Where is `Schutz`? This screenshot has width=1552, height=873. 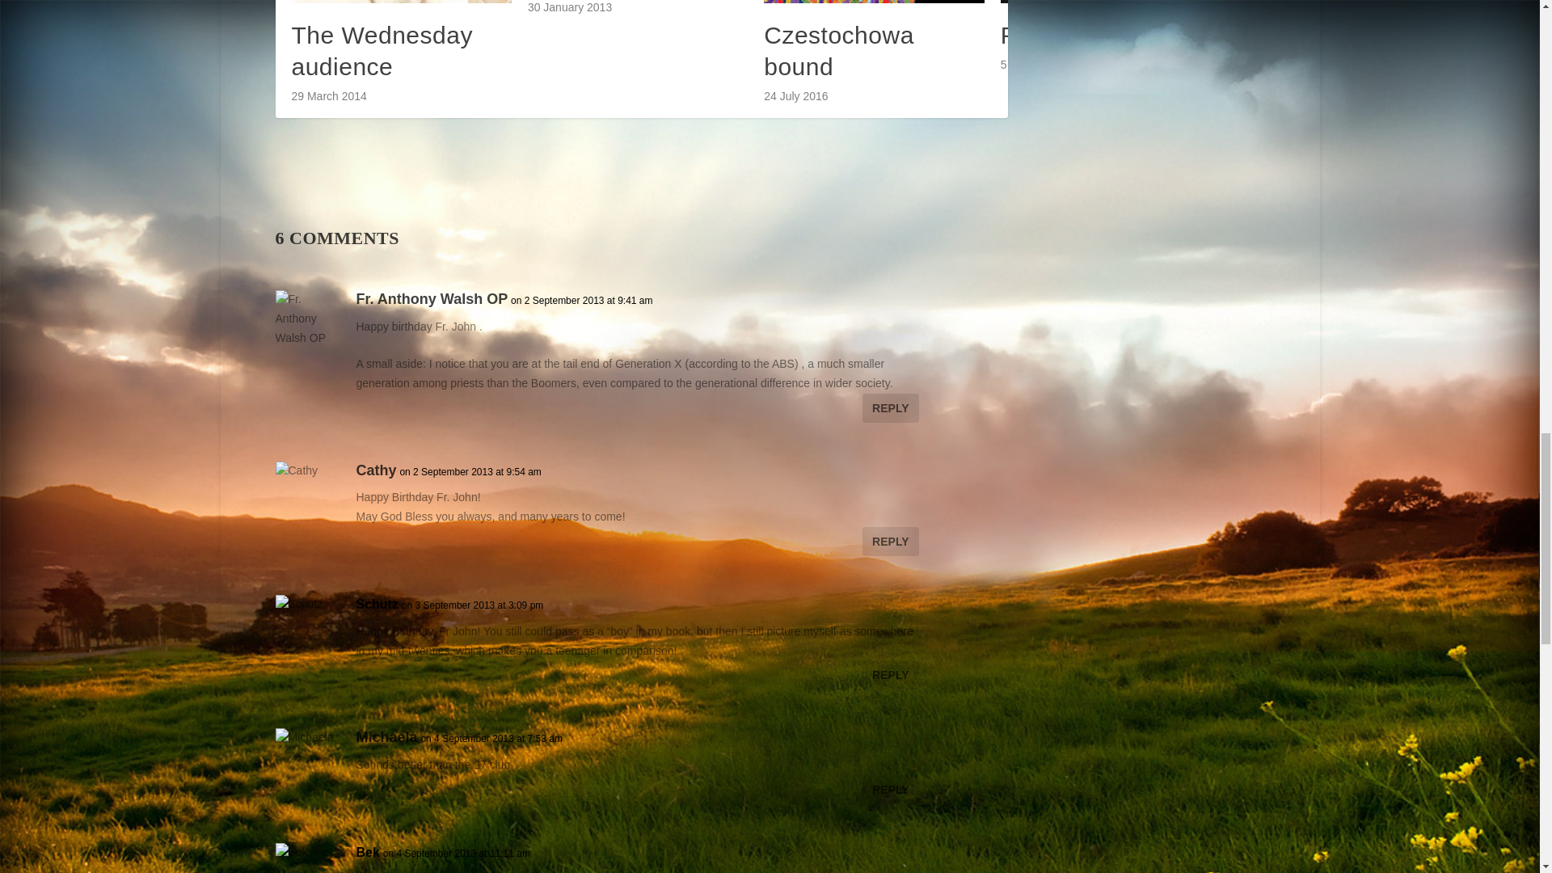 Schutz is located at coordinates (376, 605).